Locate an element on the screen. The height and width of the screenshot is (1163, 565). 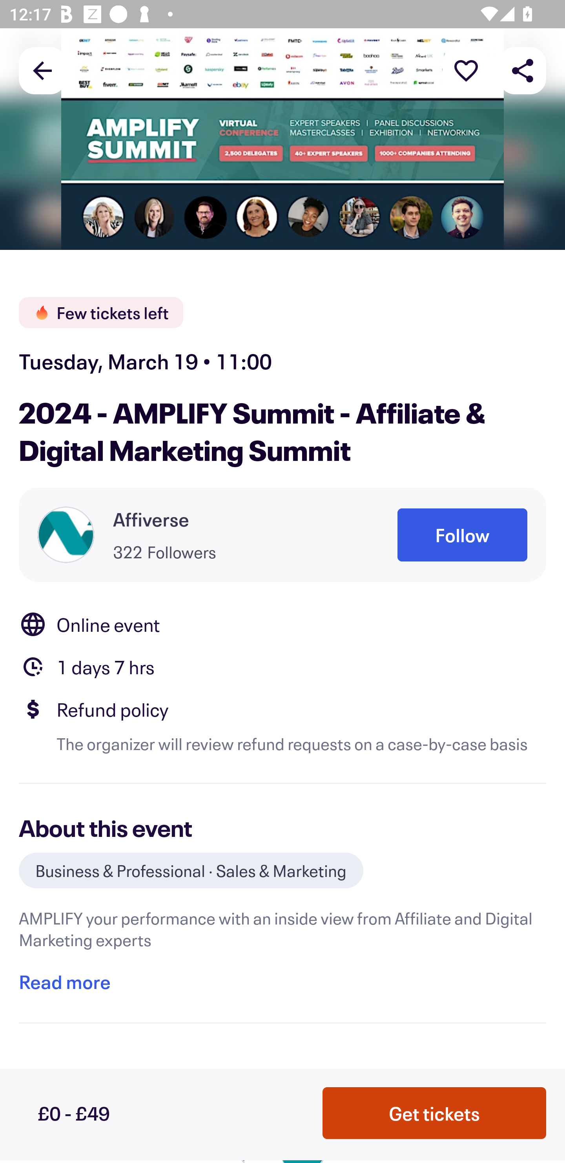
Location Online event is located at coordinates (282, 624).